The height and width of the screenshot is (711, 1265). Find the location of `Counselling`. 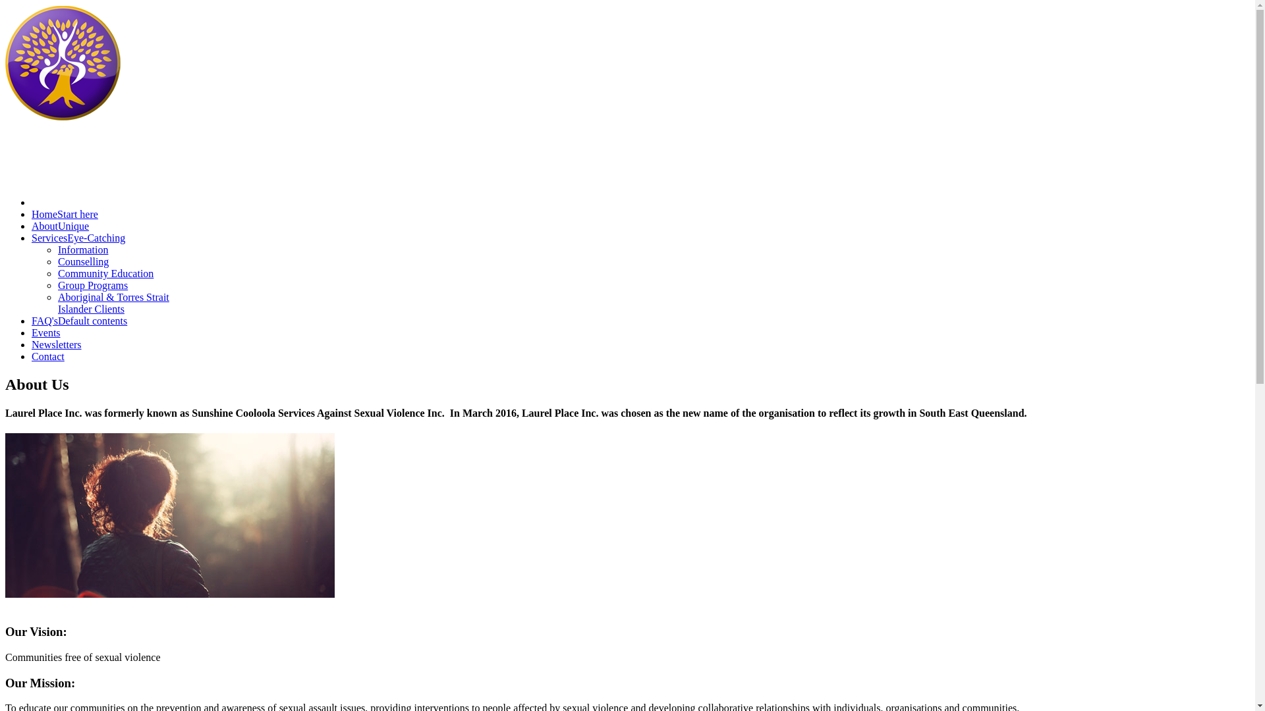

Counselling is located at coordinates (83, 262).